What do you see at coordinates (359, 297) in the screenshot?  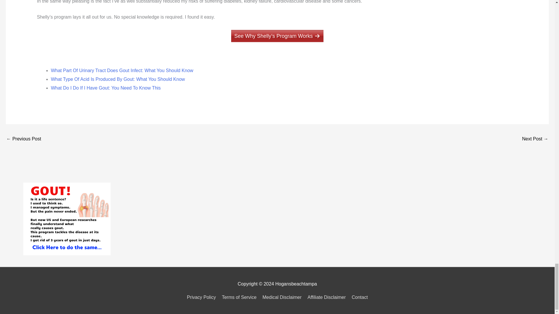 I see `Contact` at bounding box center [359, 297].